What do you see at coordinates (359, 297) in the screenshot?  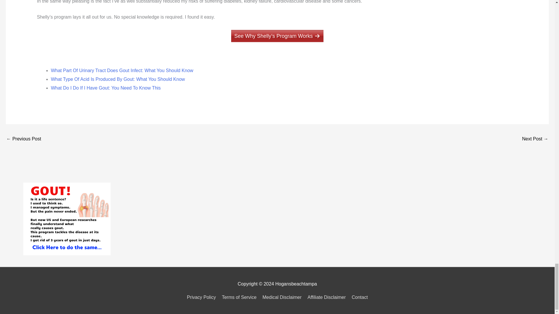 I see `Contact` at bounding box center [359, 297].